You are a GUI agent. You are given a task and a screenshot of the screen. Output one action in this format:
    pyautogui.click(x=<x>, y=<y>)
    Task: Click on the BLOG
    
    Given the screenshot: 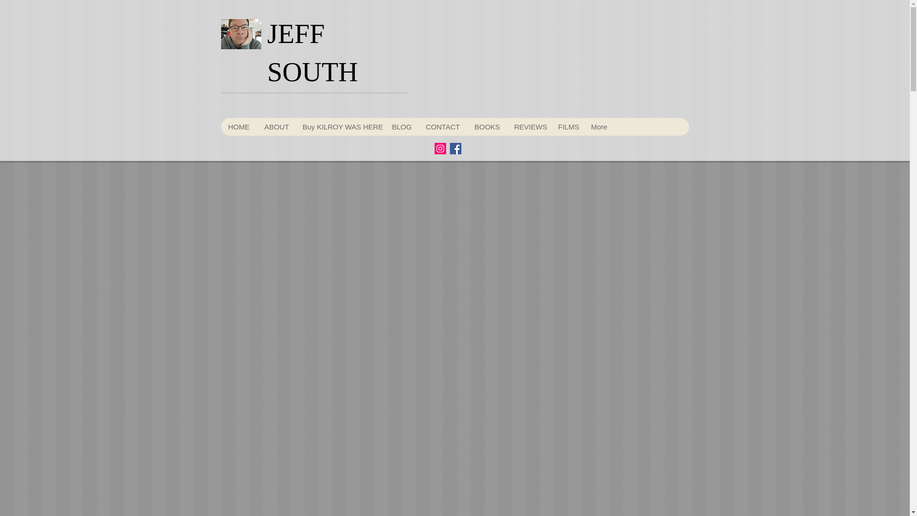 What is the action you would take?
    pyautogui.click(x=401, y=127)
    